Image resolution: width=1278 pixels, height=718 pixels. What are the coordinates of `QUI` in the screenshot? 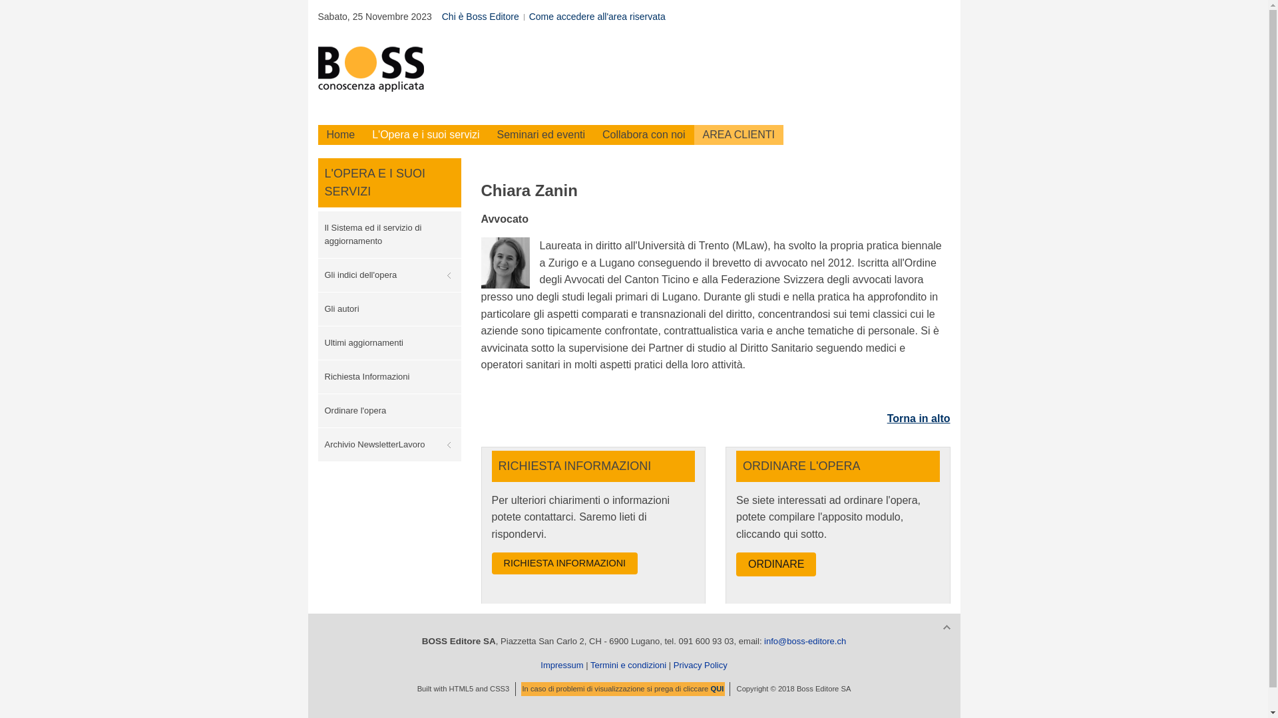 It's located at (717, 689).